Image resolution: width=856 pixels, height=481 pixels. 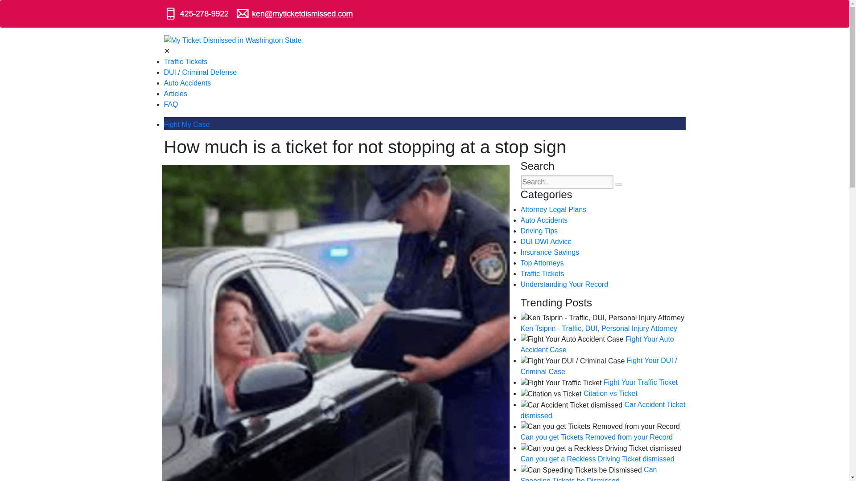 What do you see at coordinates (546, 241) in the screenshot?
I see `DUI DWI Advice` at bounding box center [546, 241].